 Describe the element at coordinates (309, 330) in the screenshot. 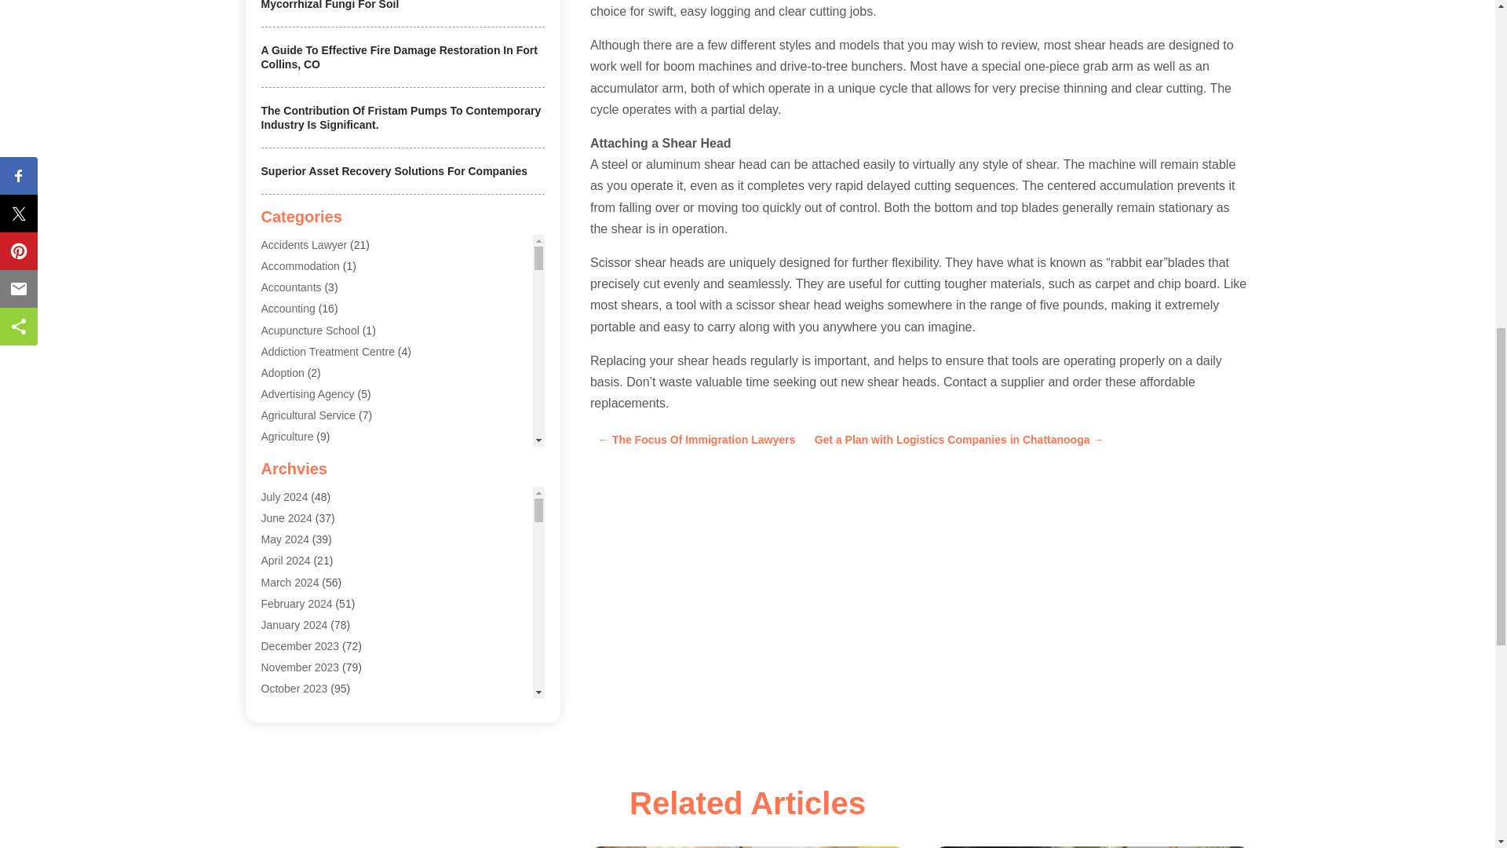

I see `Acupuncture School` at that location.